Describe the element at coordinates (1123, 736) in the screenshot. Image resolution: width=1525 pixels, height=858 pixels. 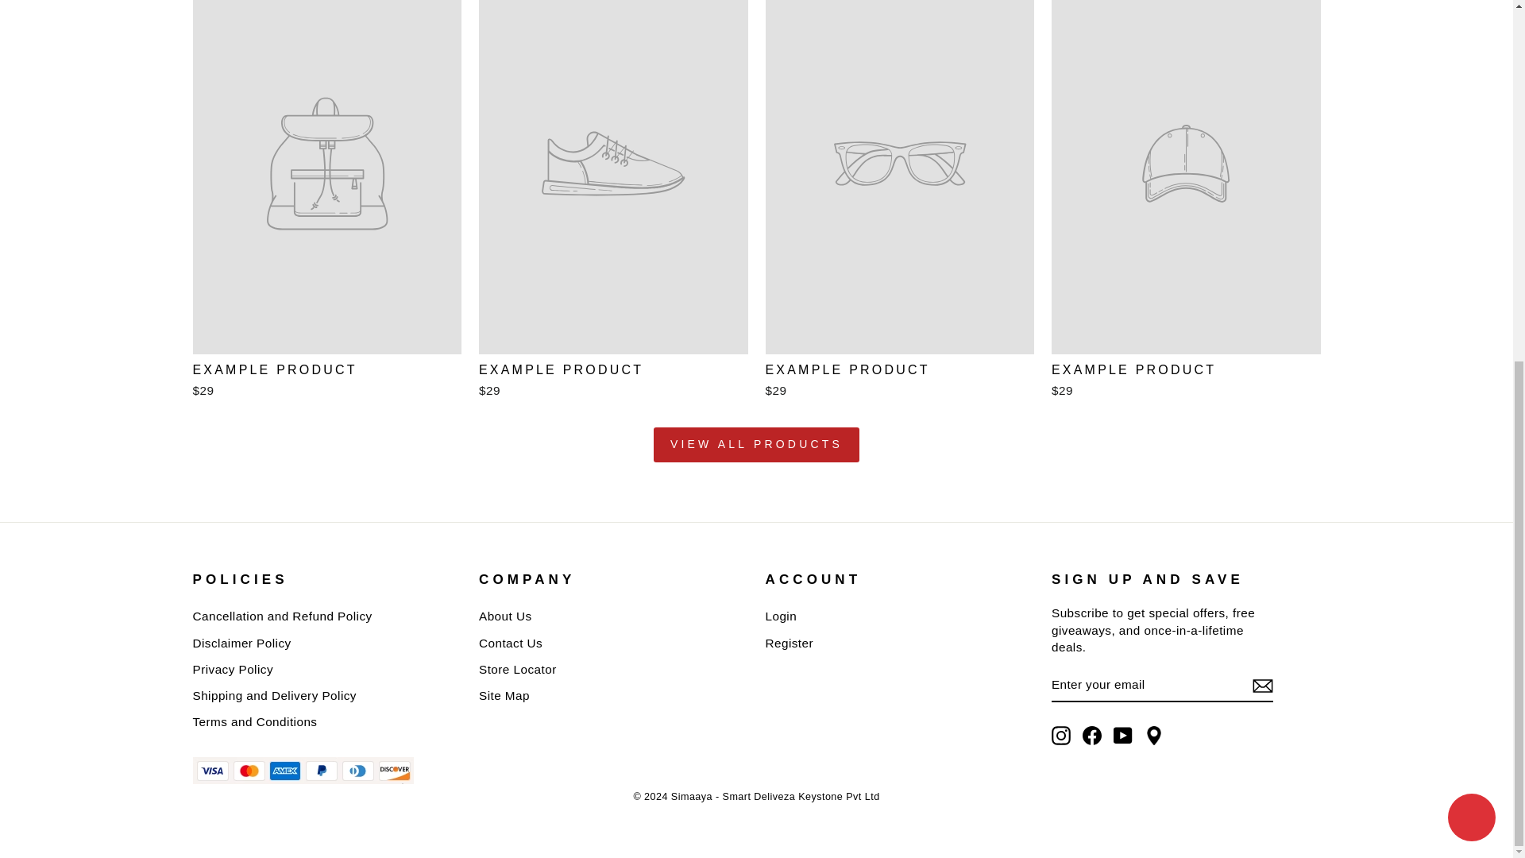
I see `Simaaya on YouTube` at that location.